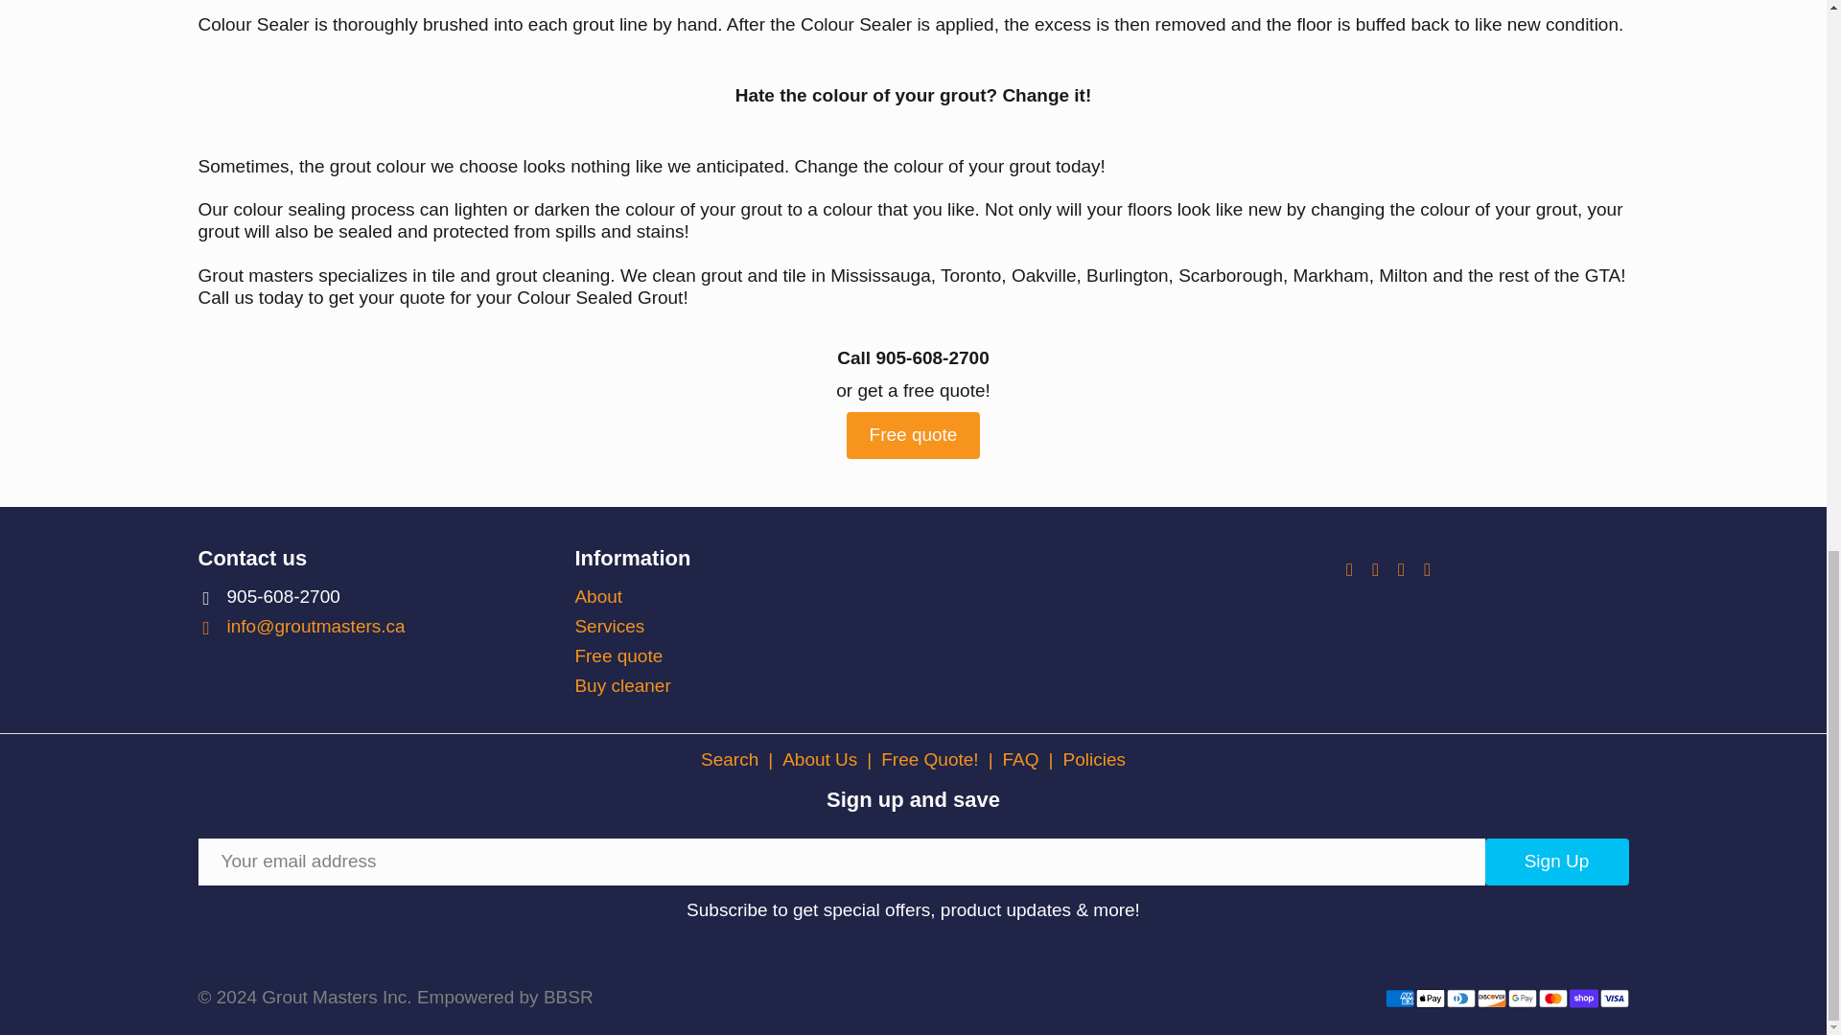 Image resolution: width=1841 pixels, height=1035 pixels. I want to click on Visa, so click(1613, 999).